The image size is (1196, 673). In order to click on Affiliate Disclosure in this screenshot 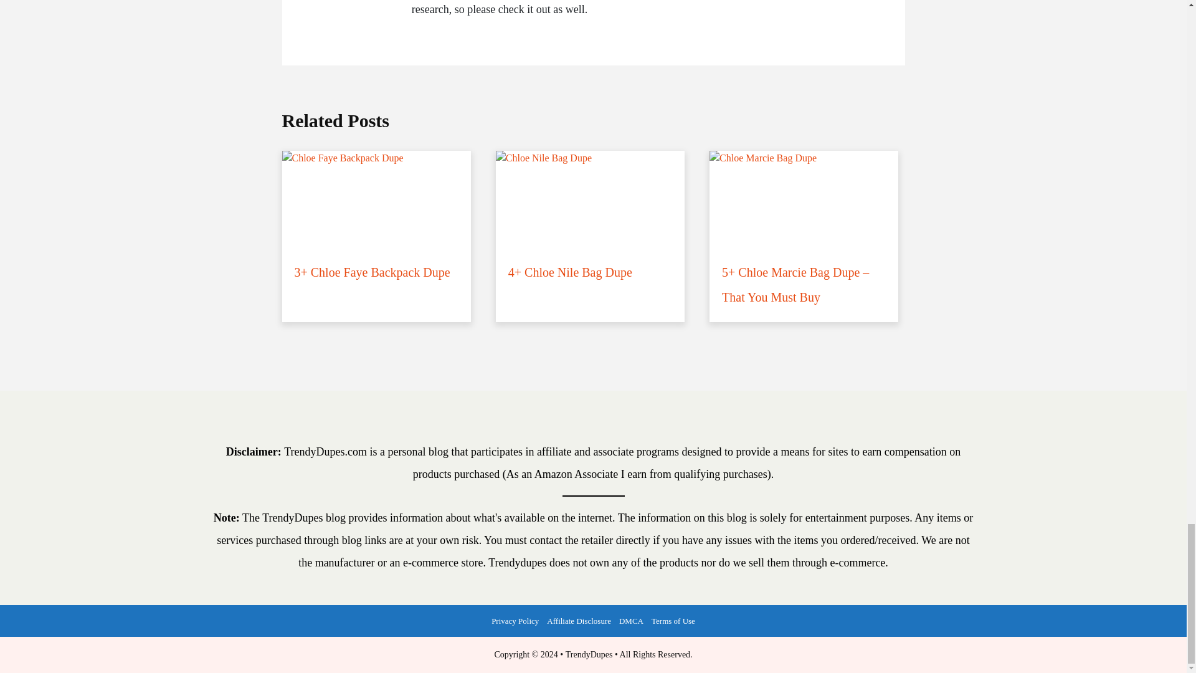, I will do `click(579, 621)`.